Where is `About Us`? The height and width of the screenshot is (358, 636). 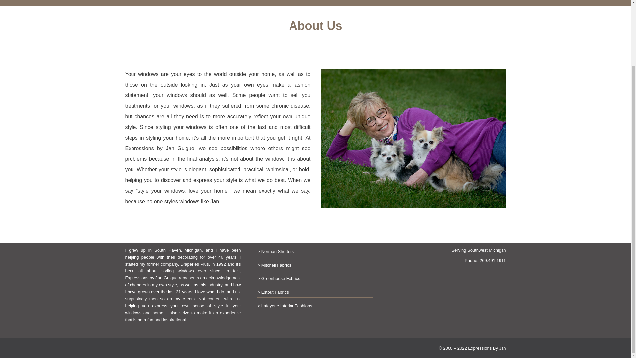
About Us is located at coordinates (160, 1).